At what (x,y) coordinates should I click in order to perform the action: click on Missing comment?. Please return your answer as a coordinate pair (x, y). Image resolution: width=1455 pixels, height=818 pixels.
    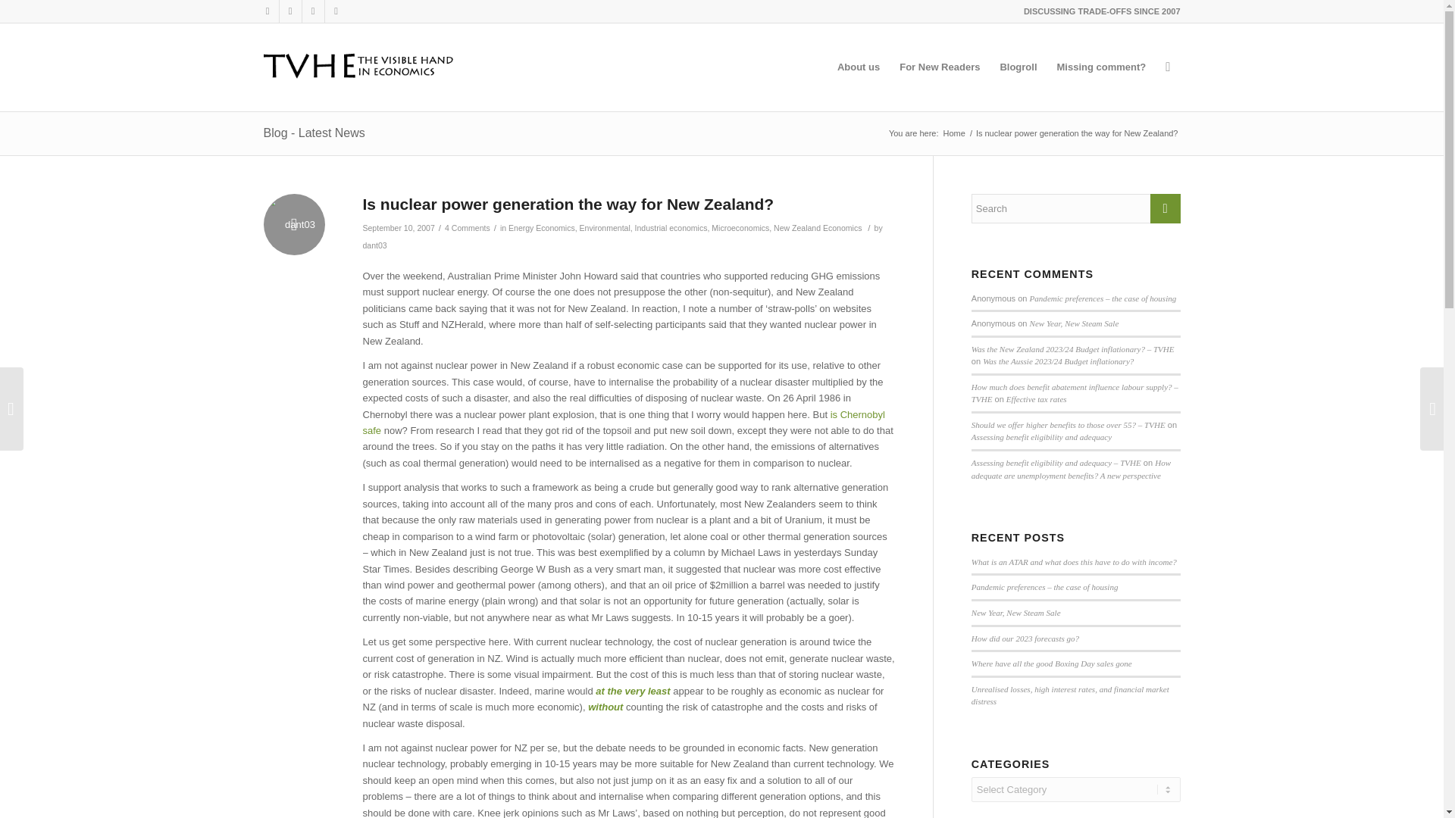
    Looking at the image, I should click on (1102, 67).